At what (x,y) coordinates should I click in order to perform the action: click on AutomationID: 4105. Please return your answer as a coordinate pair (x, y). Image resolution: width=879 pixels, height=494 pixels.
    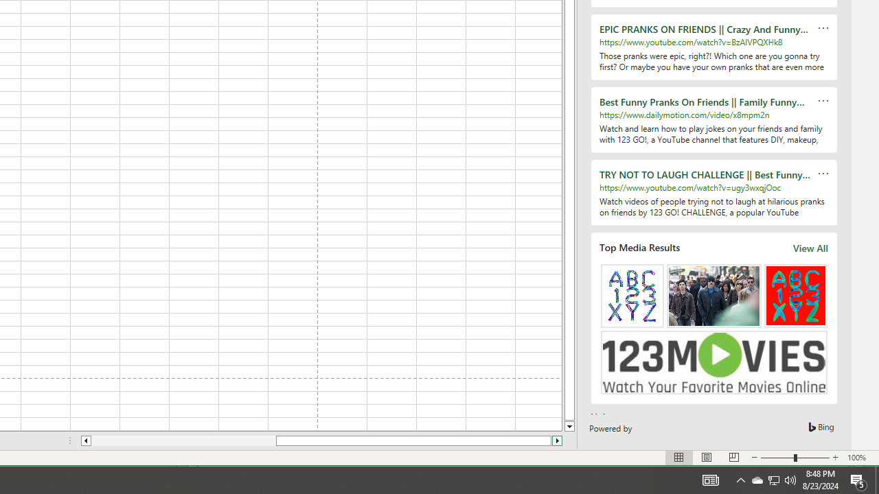
    Looking at the image, I should click on (85, 440).